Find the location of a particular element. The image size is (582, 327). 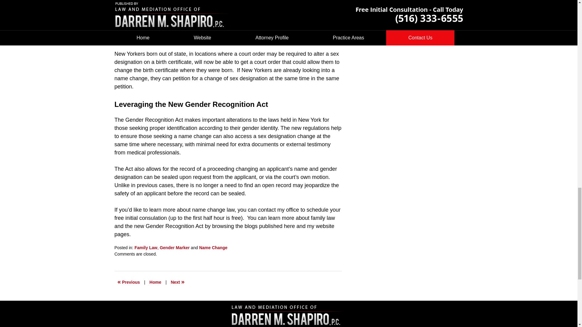

View all posts in Gender Marker is located at coordinates (175, 248).